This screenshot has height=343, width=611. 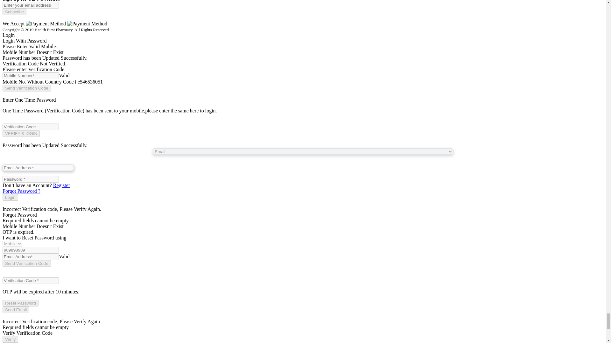 What do you see at coordinates (26, 263) in the screenshot?
I see `Send Verification Code` at bounding box center [26, 263].